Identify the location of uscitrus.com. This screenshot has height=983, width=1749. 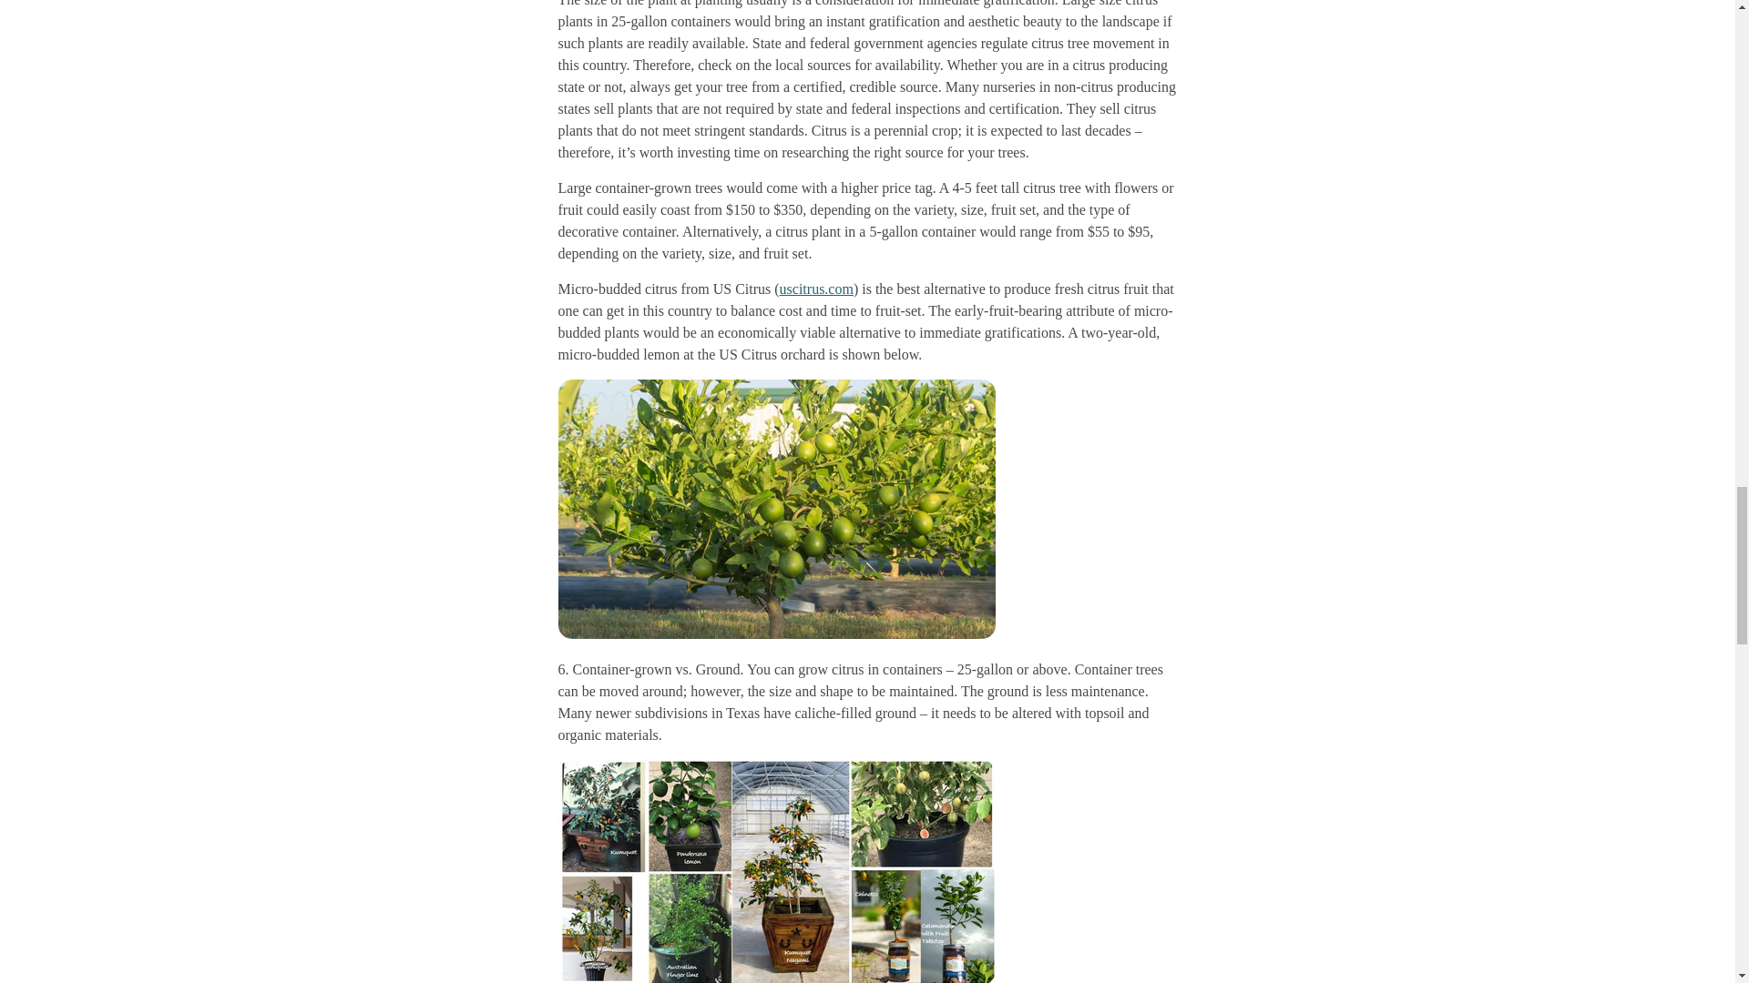
(816, 289).